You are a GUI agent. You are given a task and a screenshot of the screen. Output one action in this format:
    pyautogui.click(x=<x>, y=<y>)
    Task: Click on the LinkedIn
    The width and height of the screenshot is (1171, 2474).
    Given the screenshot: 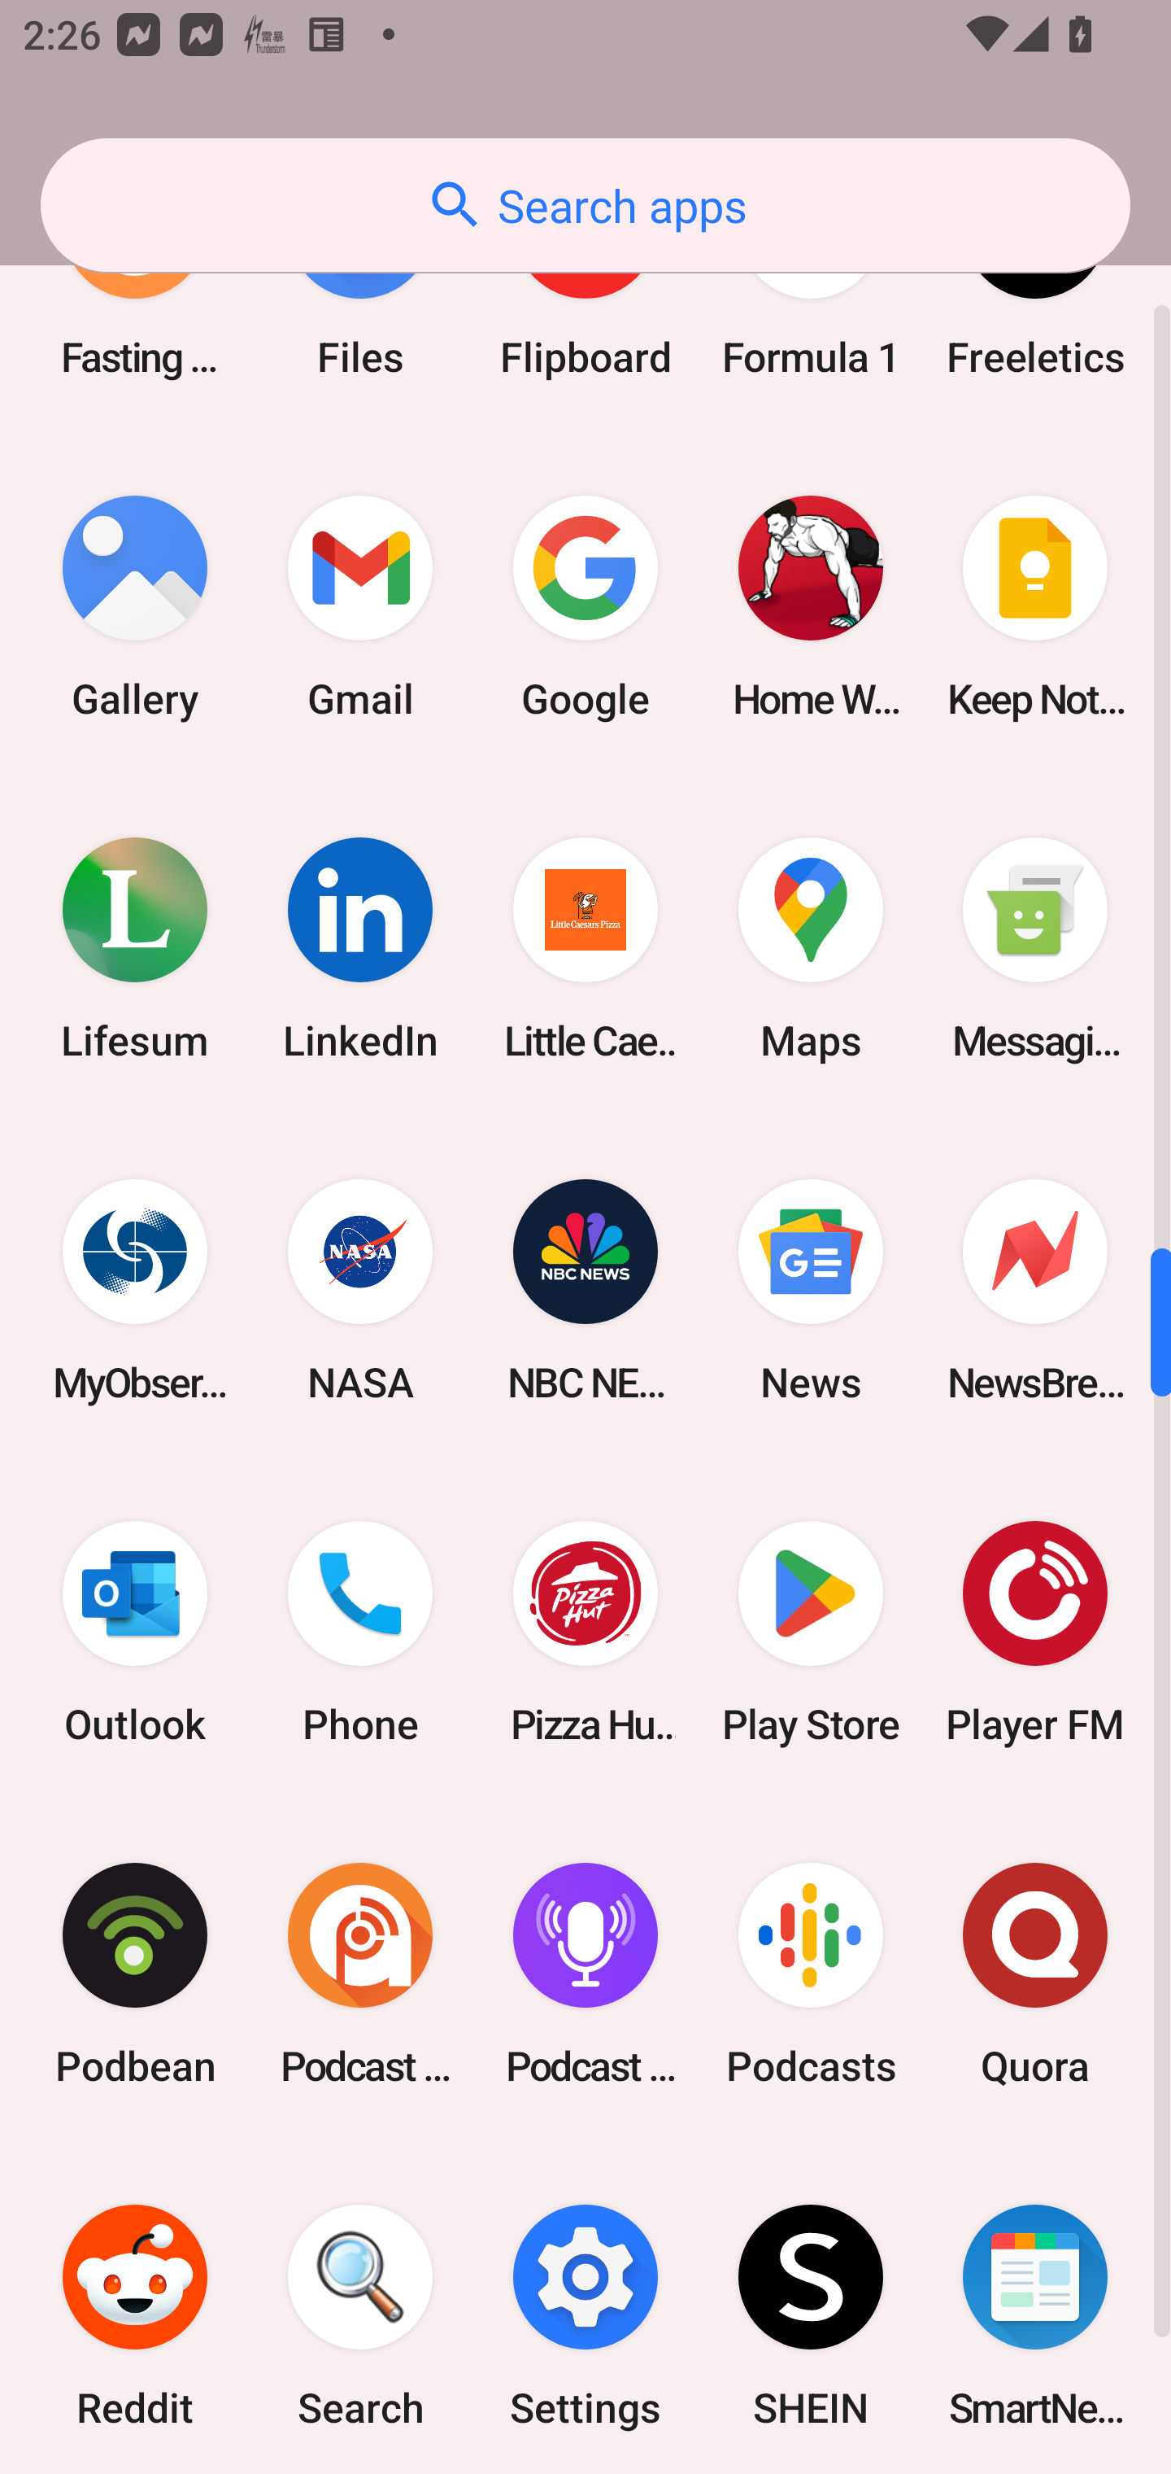 What is the action you would take?
    pyautogui.click(x=360, y=949)
    